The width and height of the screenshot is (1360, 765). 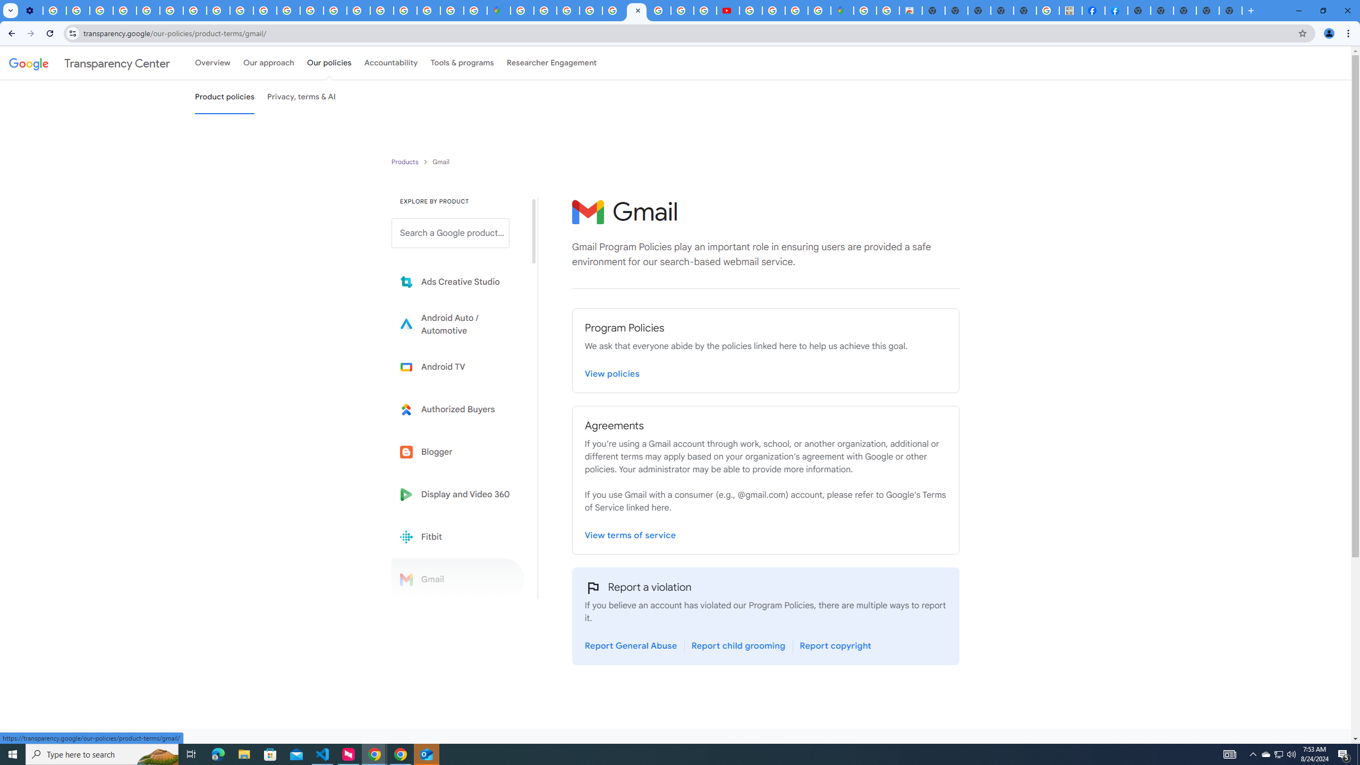 What do you see at coordinates (393, 754) in the screenshot?
I see `YouTube` at bounding box center [393, 754].